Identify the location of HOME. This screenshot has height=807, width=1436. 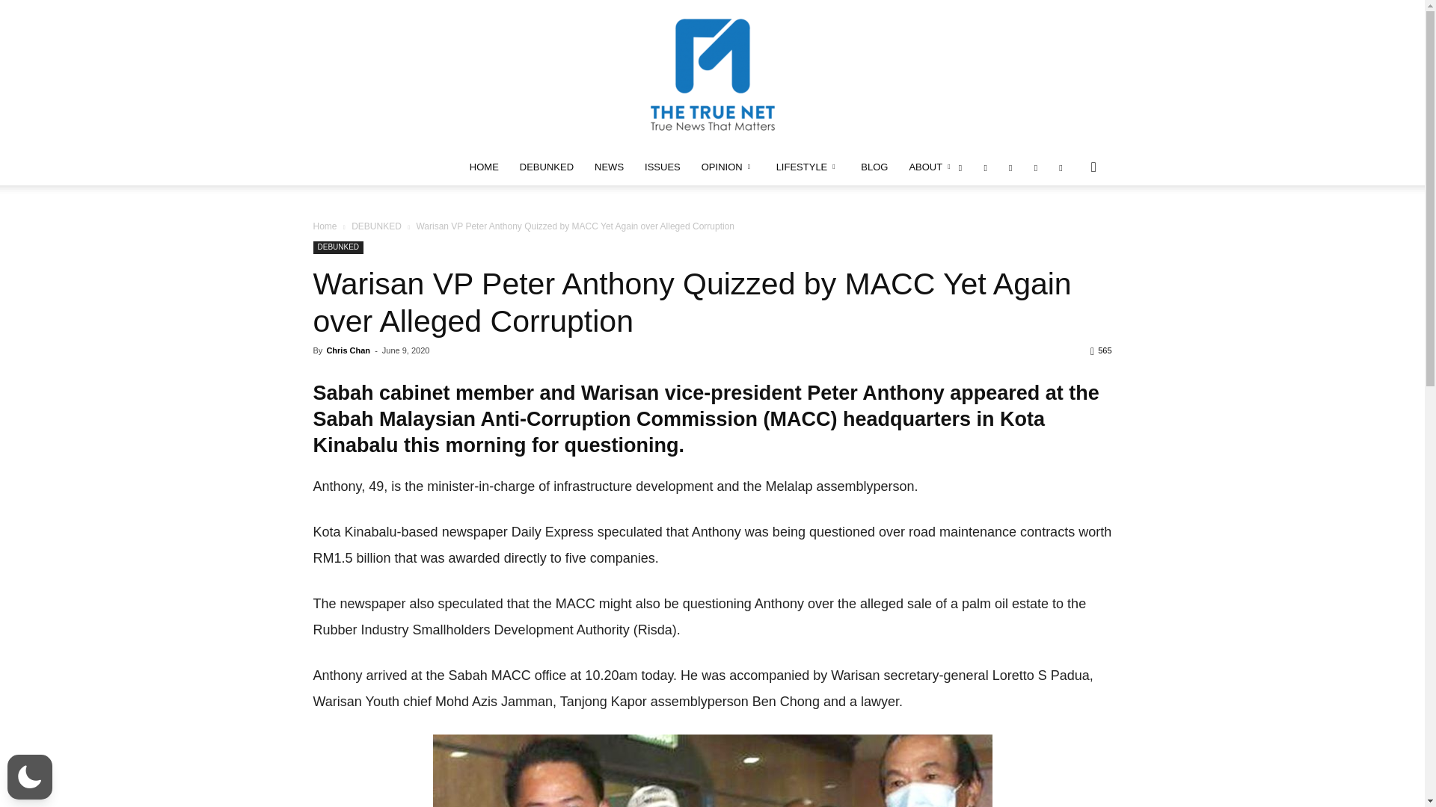
(485, 167).